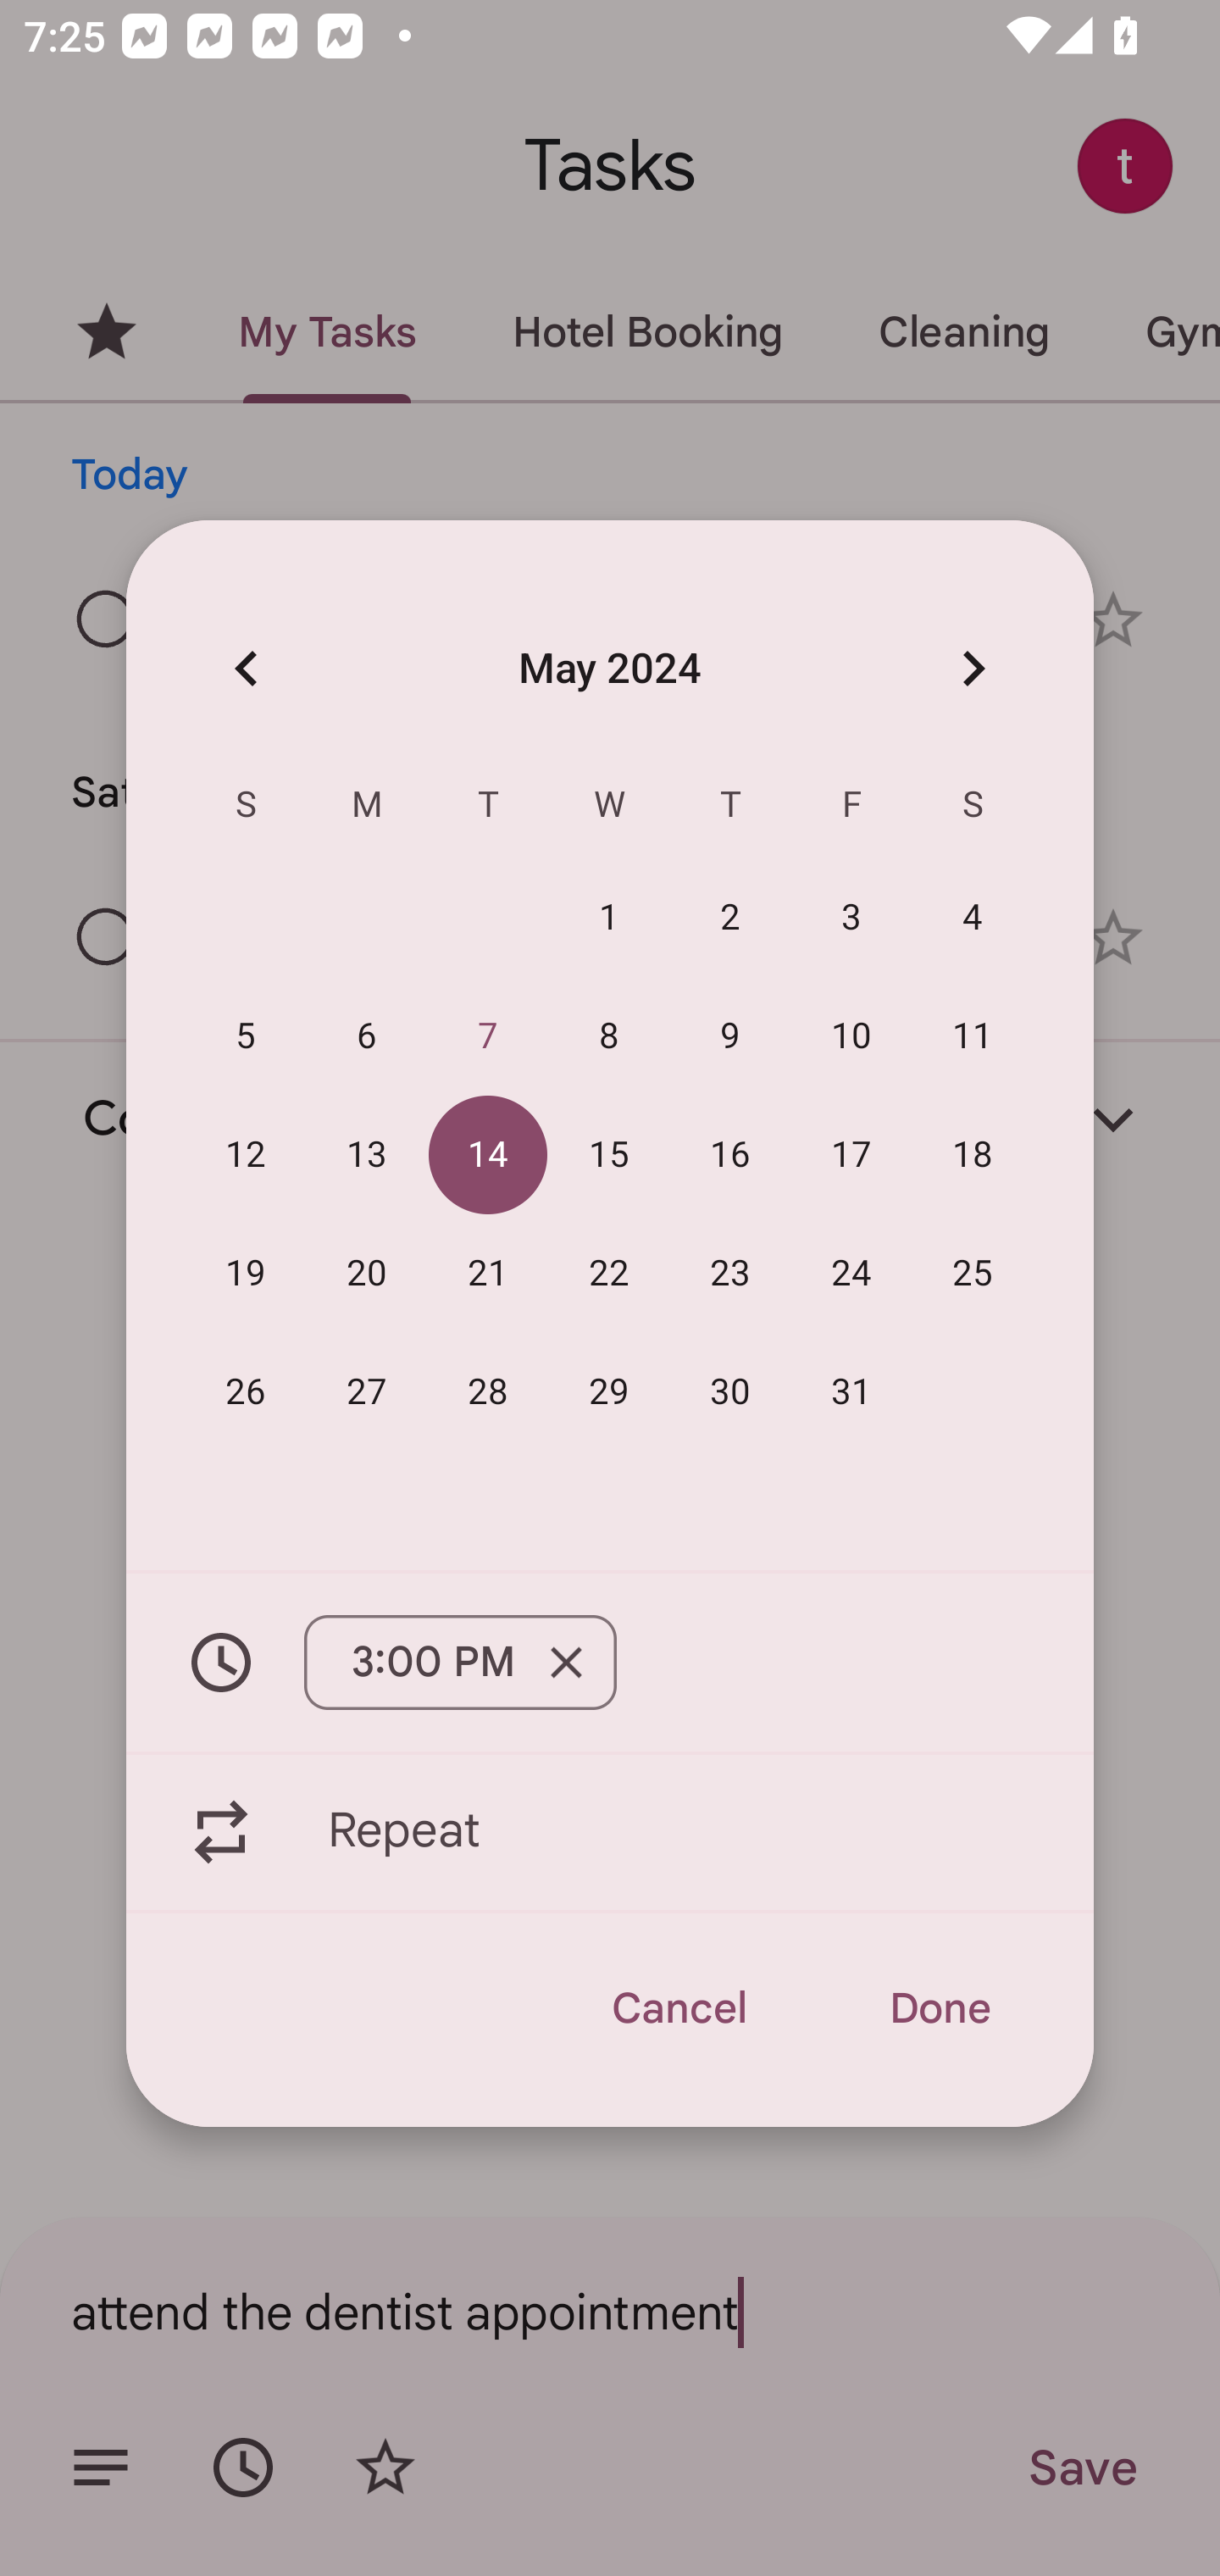 The width and height of the screenshot is (1220, 2576). What do you see at coordinates (730, 1391) in the screenshot?
I see `30 30 May 2024` at bounding box center [730, 1391].